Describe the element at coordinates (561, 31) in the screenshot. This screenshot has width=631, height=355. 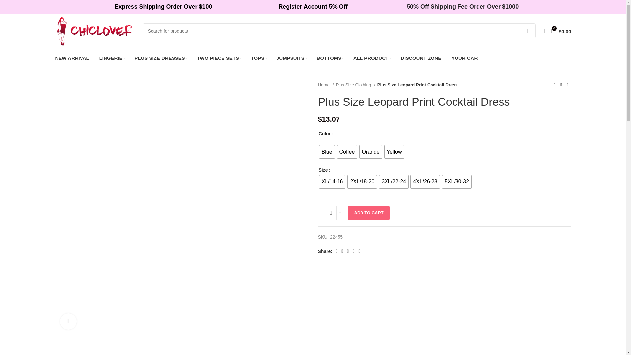
I see `Shopping cart` at that location.